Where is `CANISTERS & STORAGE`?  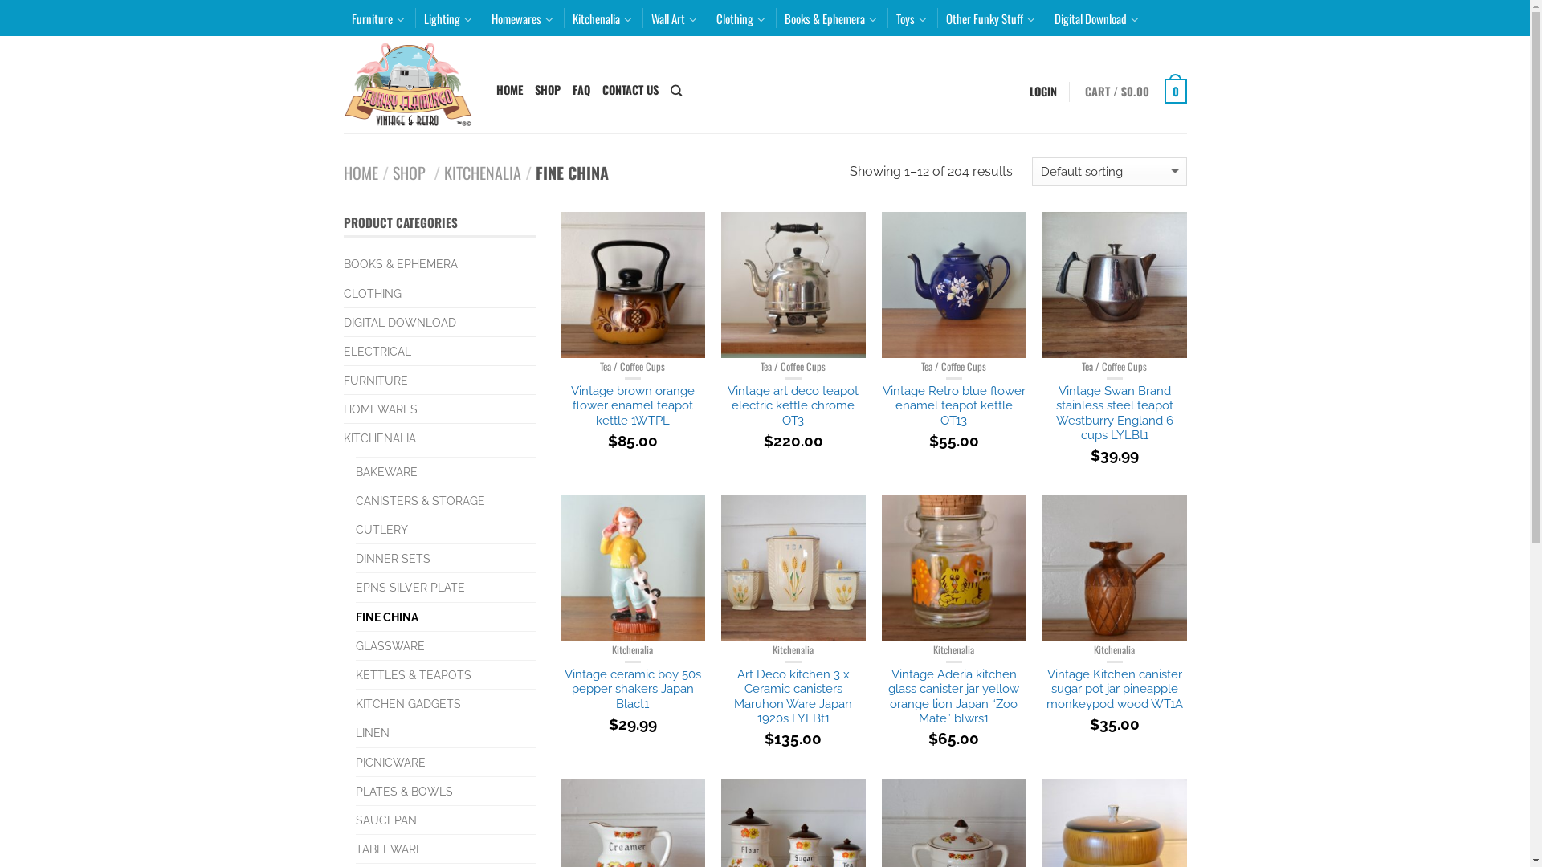 CANISTERS & STORAGE is located at coordinates (426, 501).